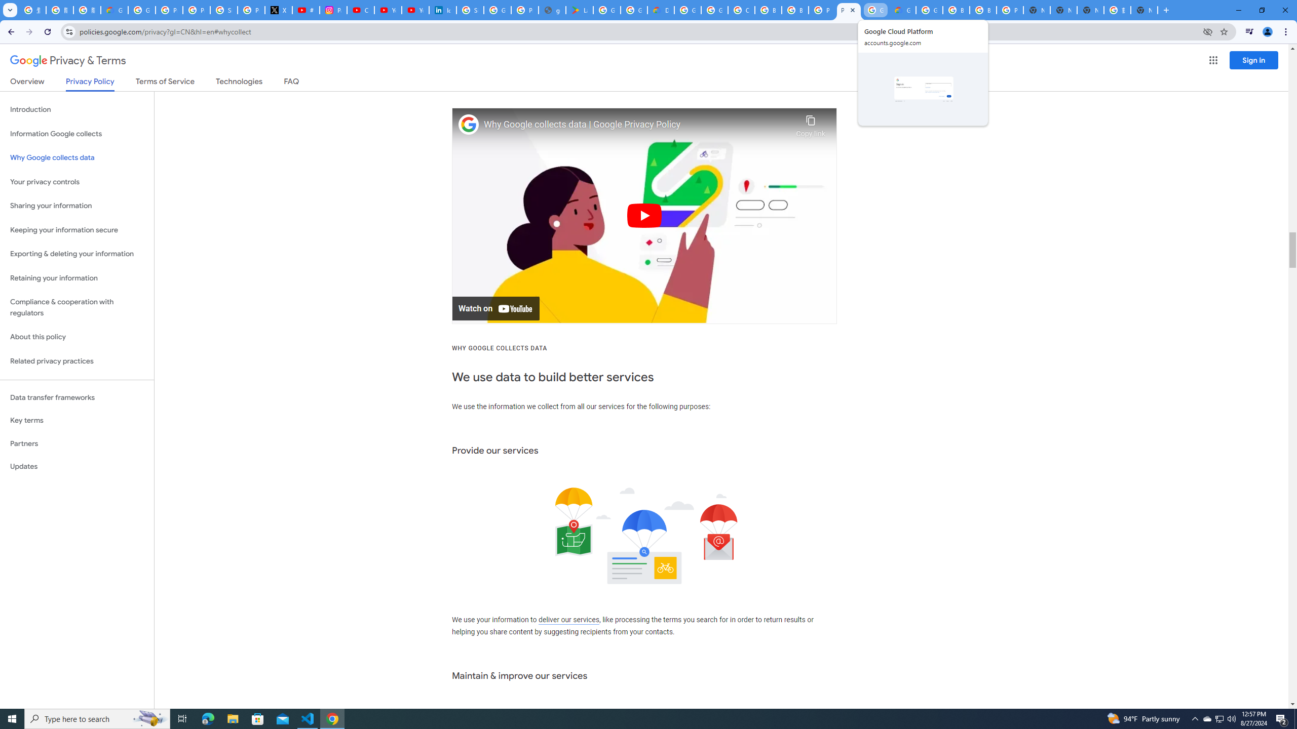 The image size is (1297, 729). I want to click on deliver our services, so click(568, 620).